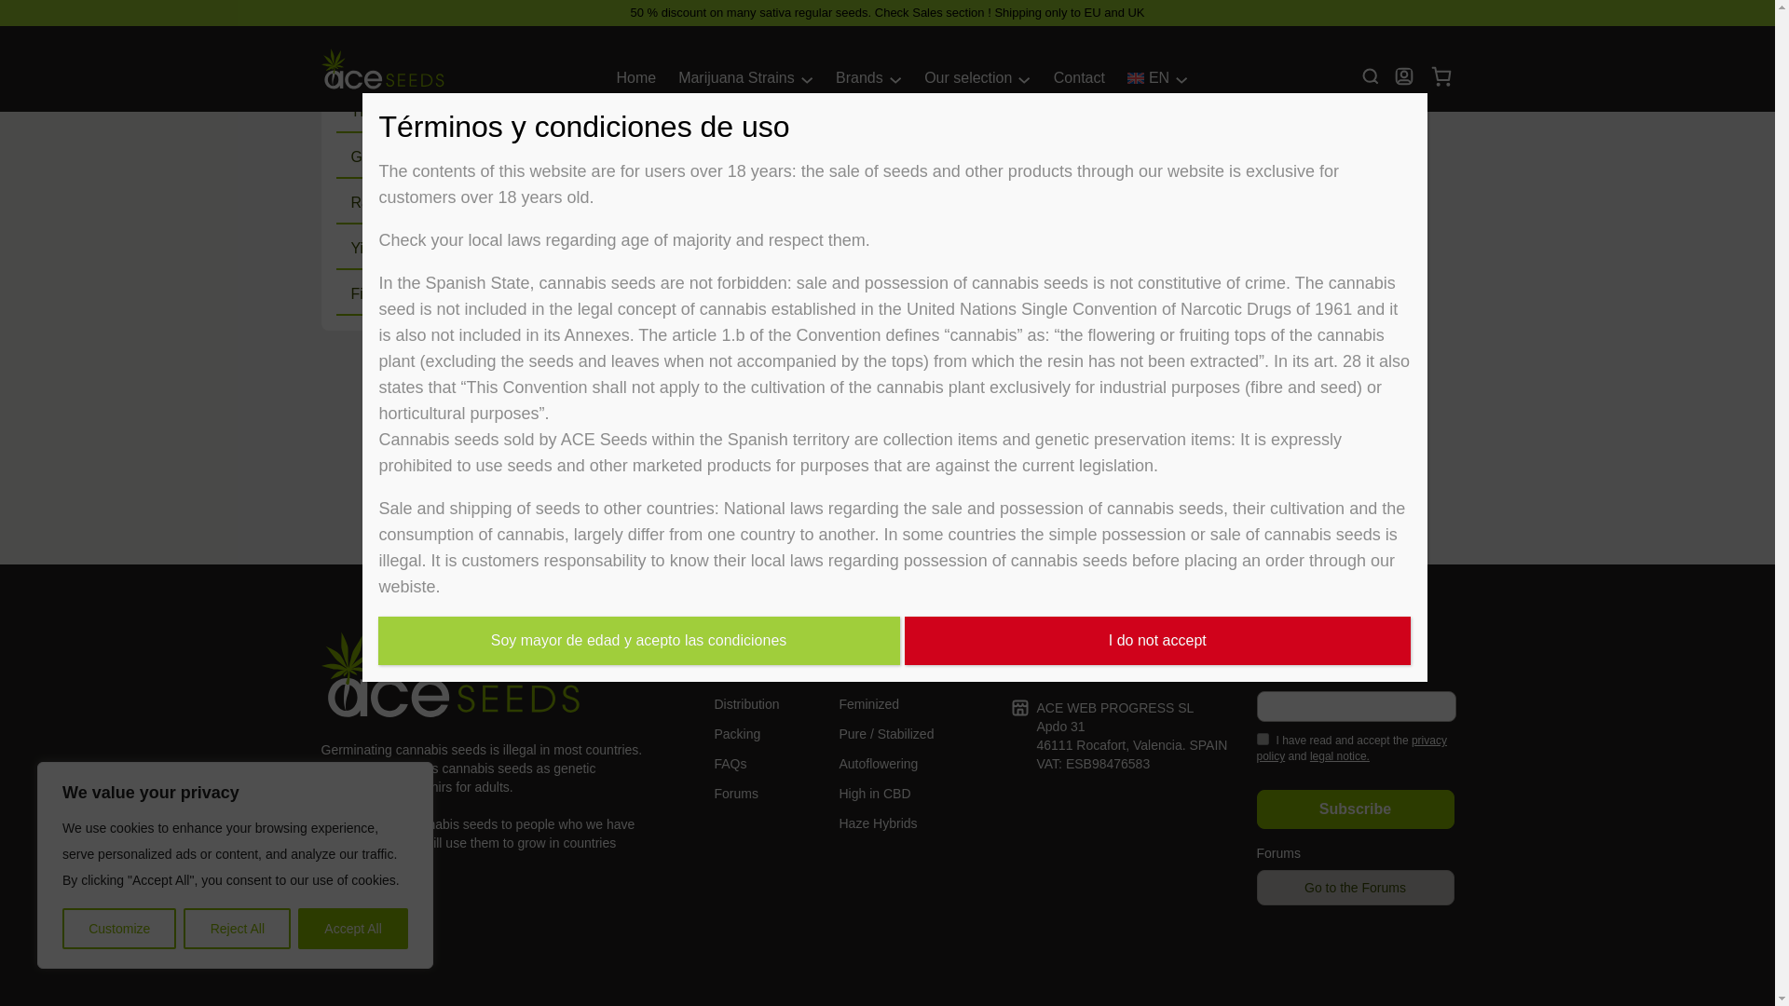 The width and height of the screenshot is (1789, 1006). What do you see at coordinates (1354, 809) in the screenshot?
I see `Subscribe` at bounding box center [1354, 809].